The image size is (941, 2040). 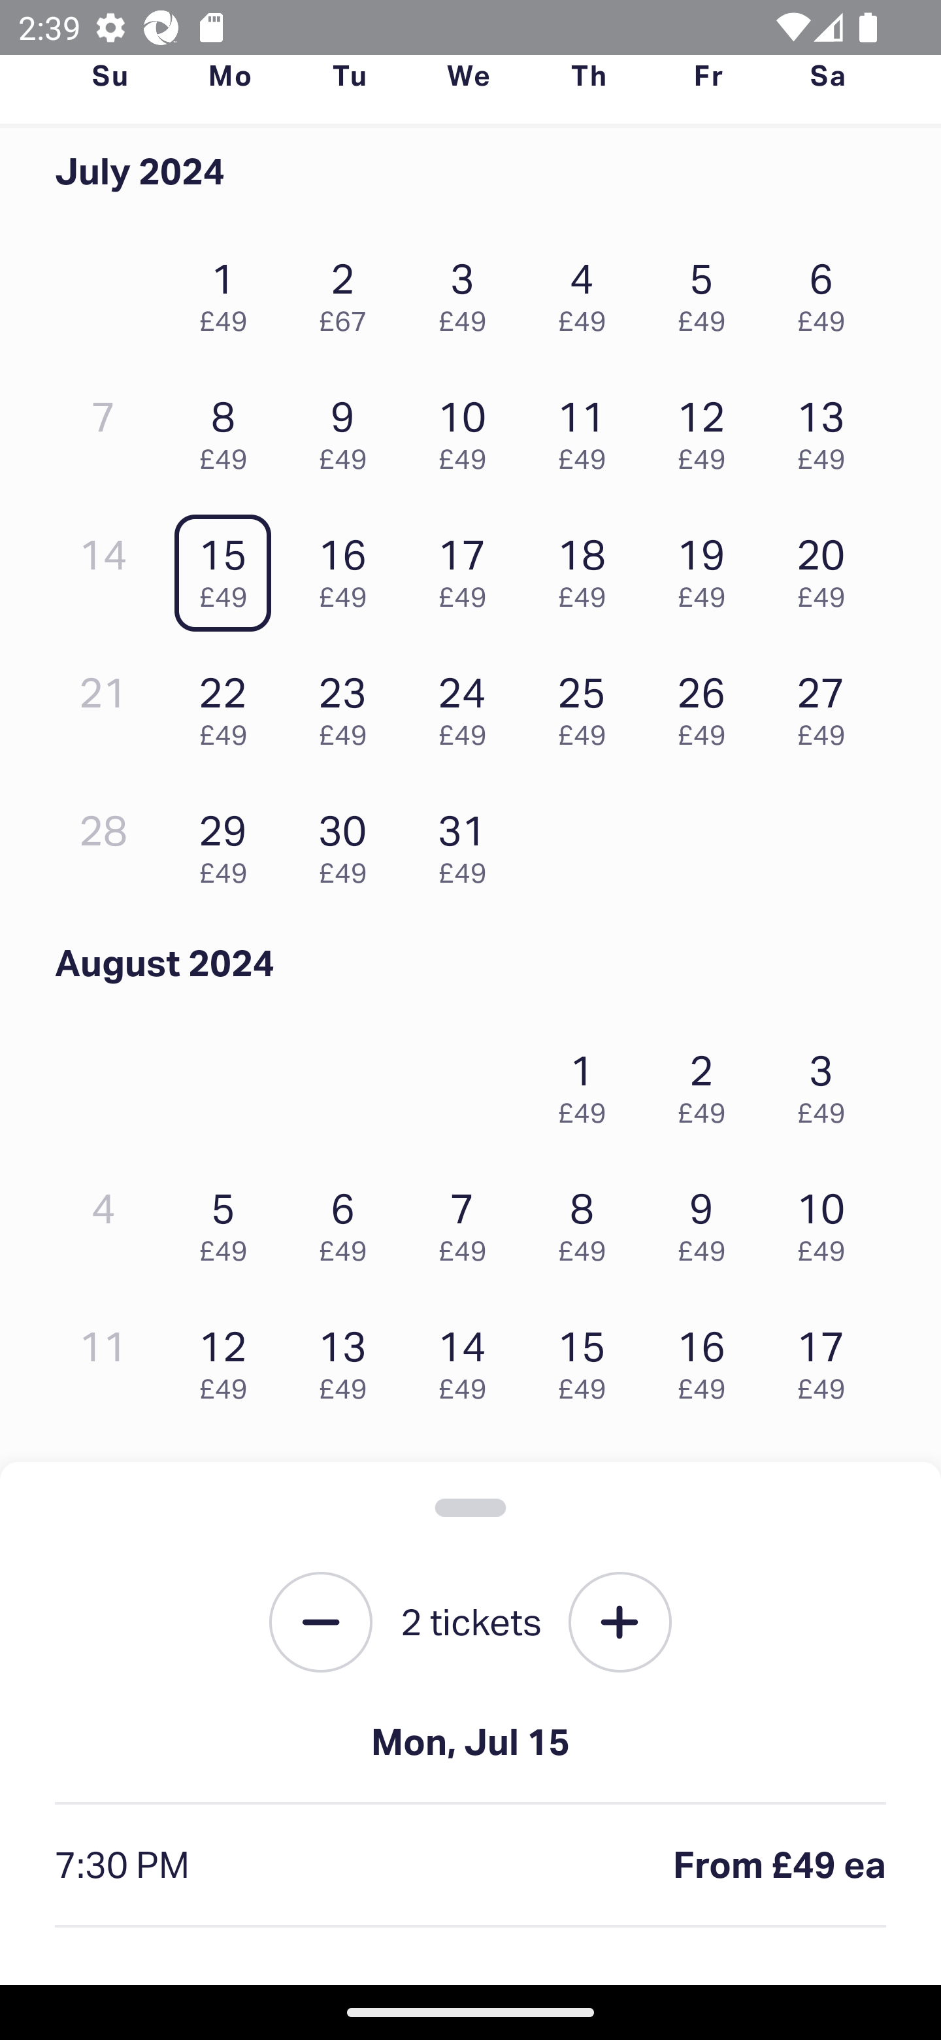 I want to click on 26 £49, so click(x=708, y=705).